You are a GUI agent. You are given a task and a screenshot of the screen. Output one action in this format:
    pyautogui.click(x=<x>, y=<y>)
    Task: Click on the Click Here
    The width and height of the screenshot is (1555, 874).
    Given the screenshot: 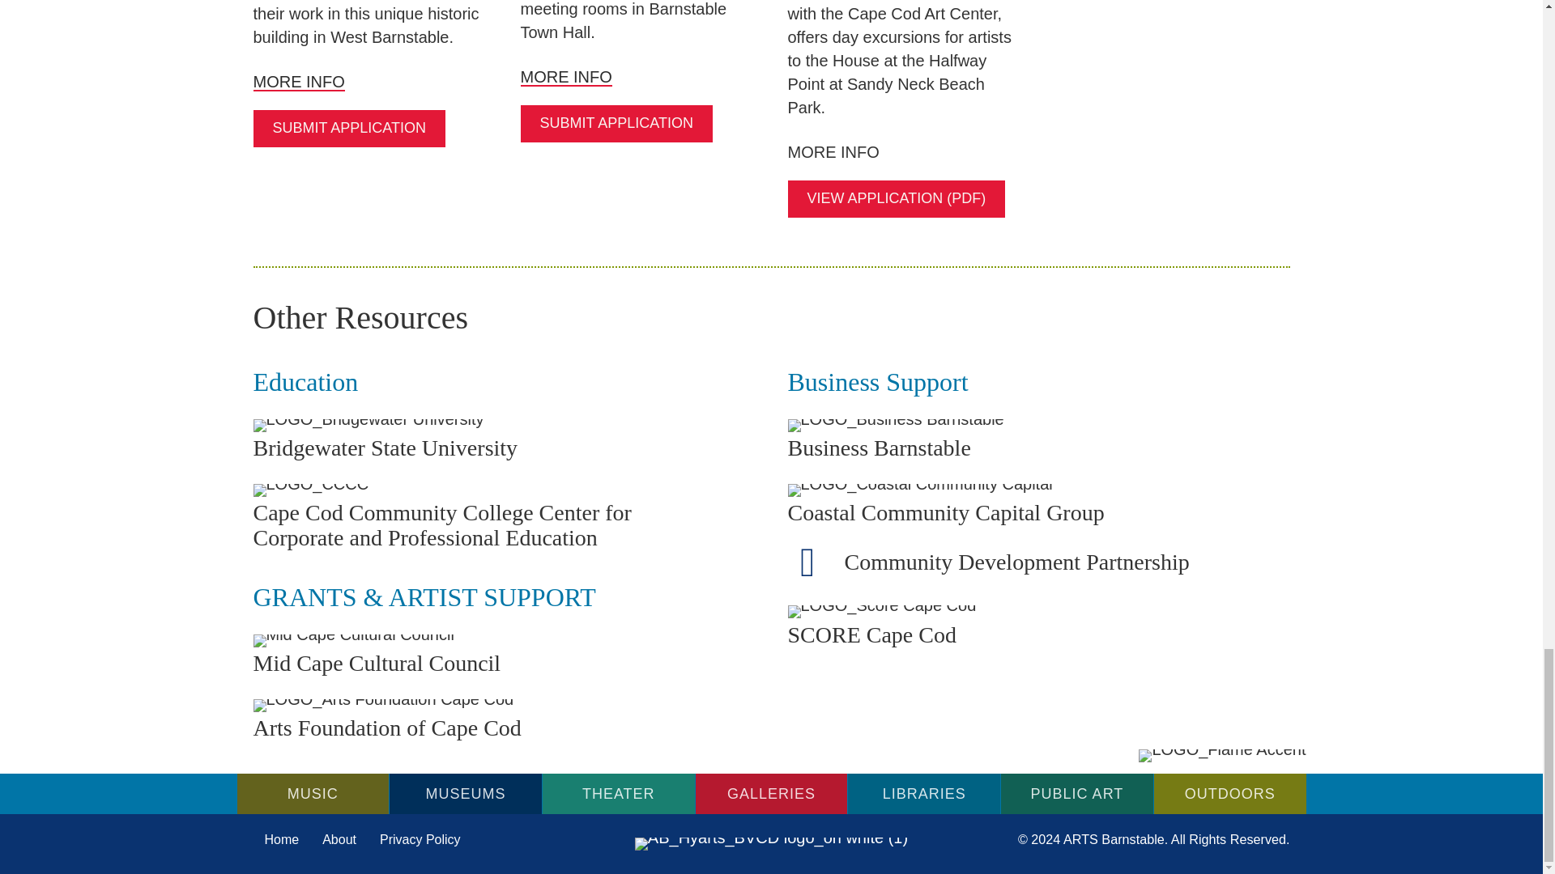 What is the action you would take?
    pyautogui.click(x=348, y=129)
    